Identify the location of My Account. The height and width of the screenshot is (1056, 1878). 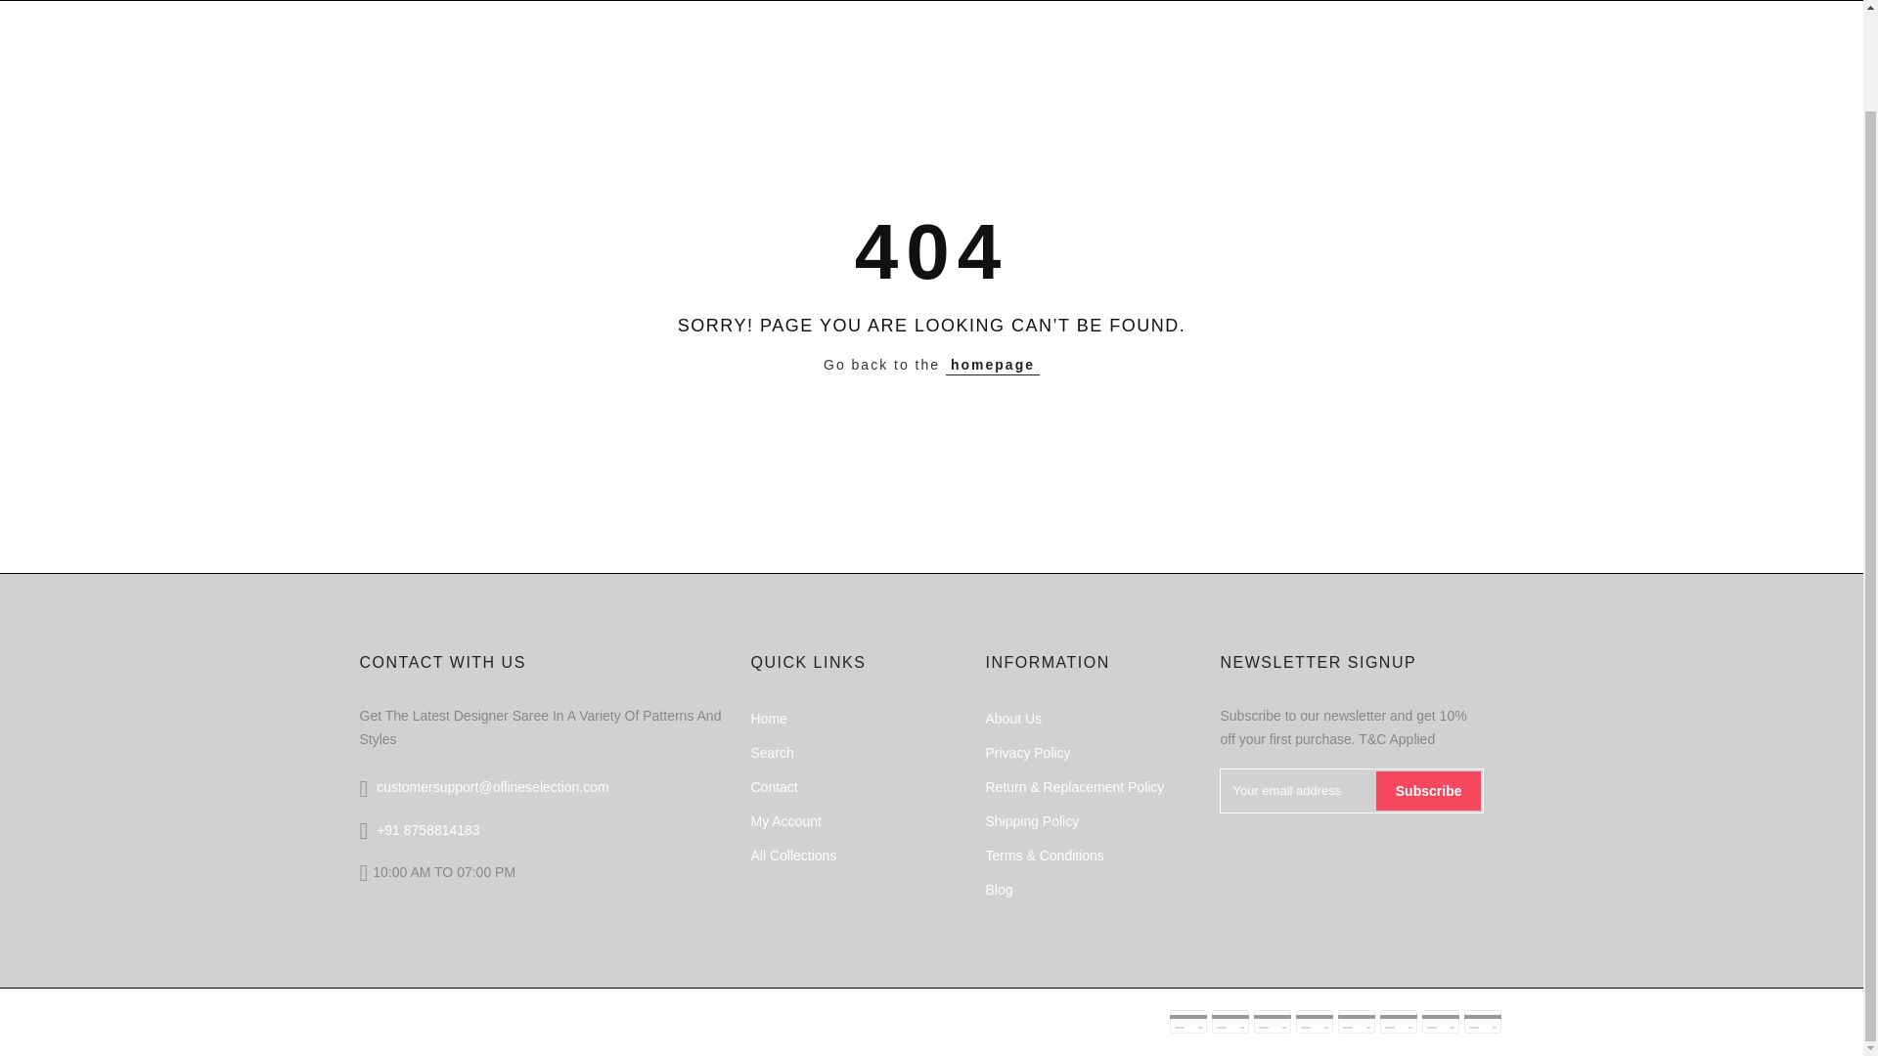
(784, 820).